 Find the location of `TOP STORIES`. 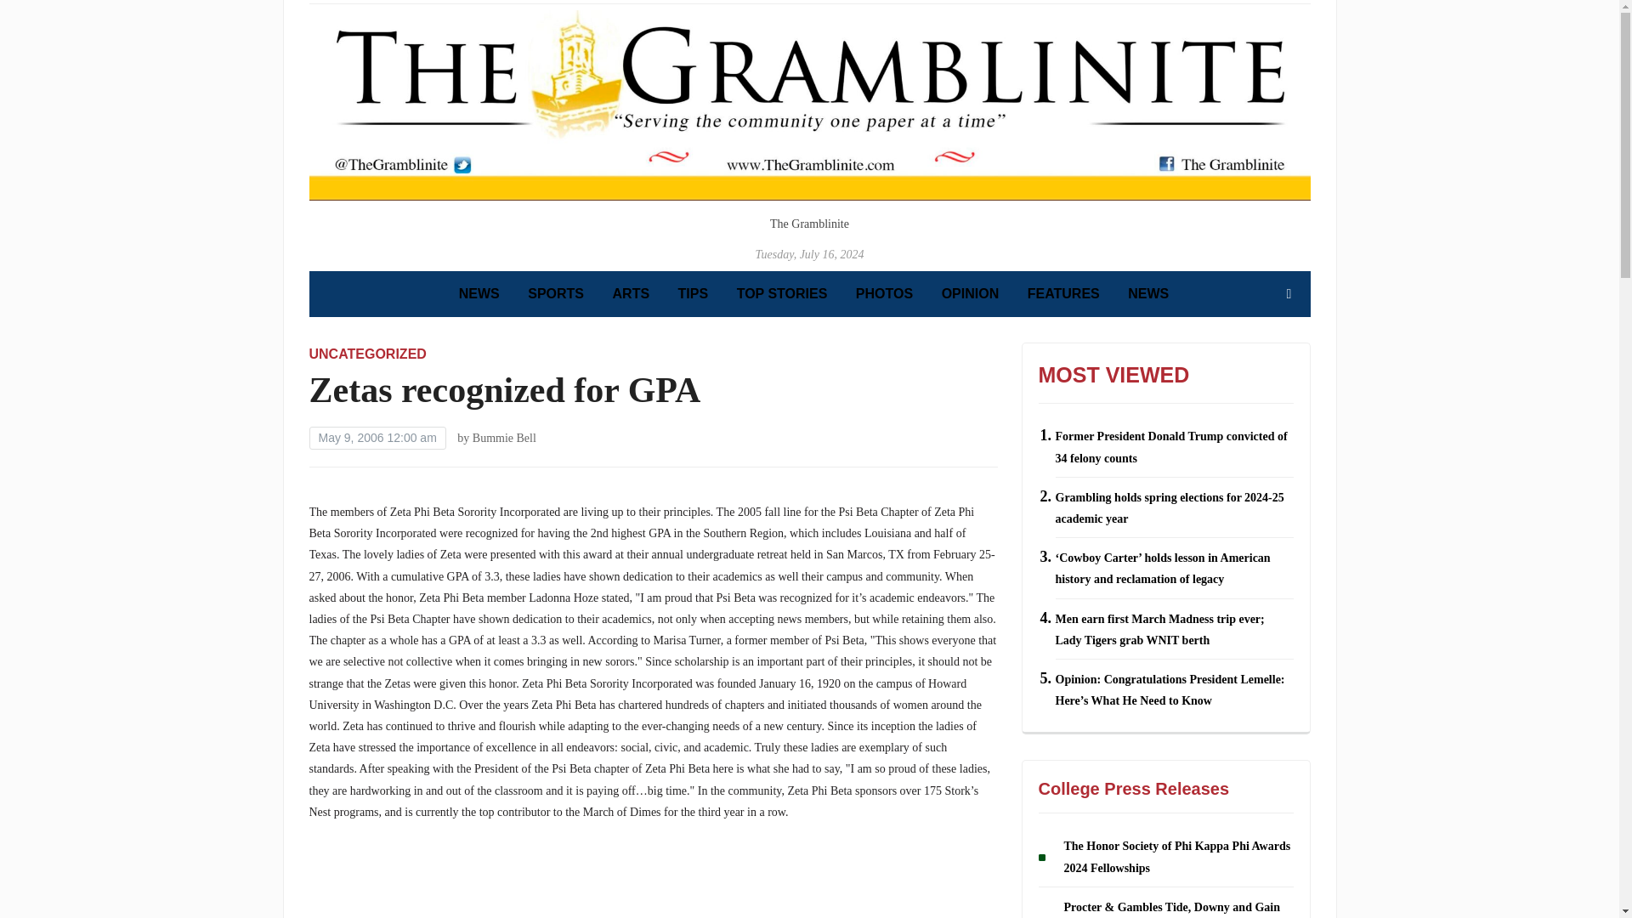

TOP STORIES is located at coordinates (782, 294).